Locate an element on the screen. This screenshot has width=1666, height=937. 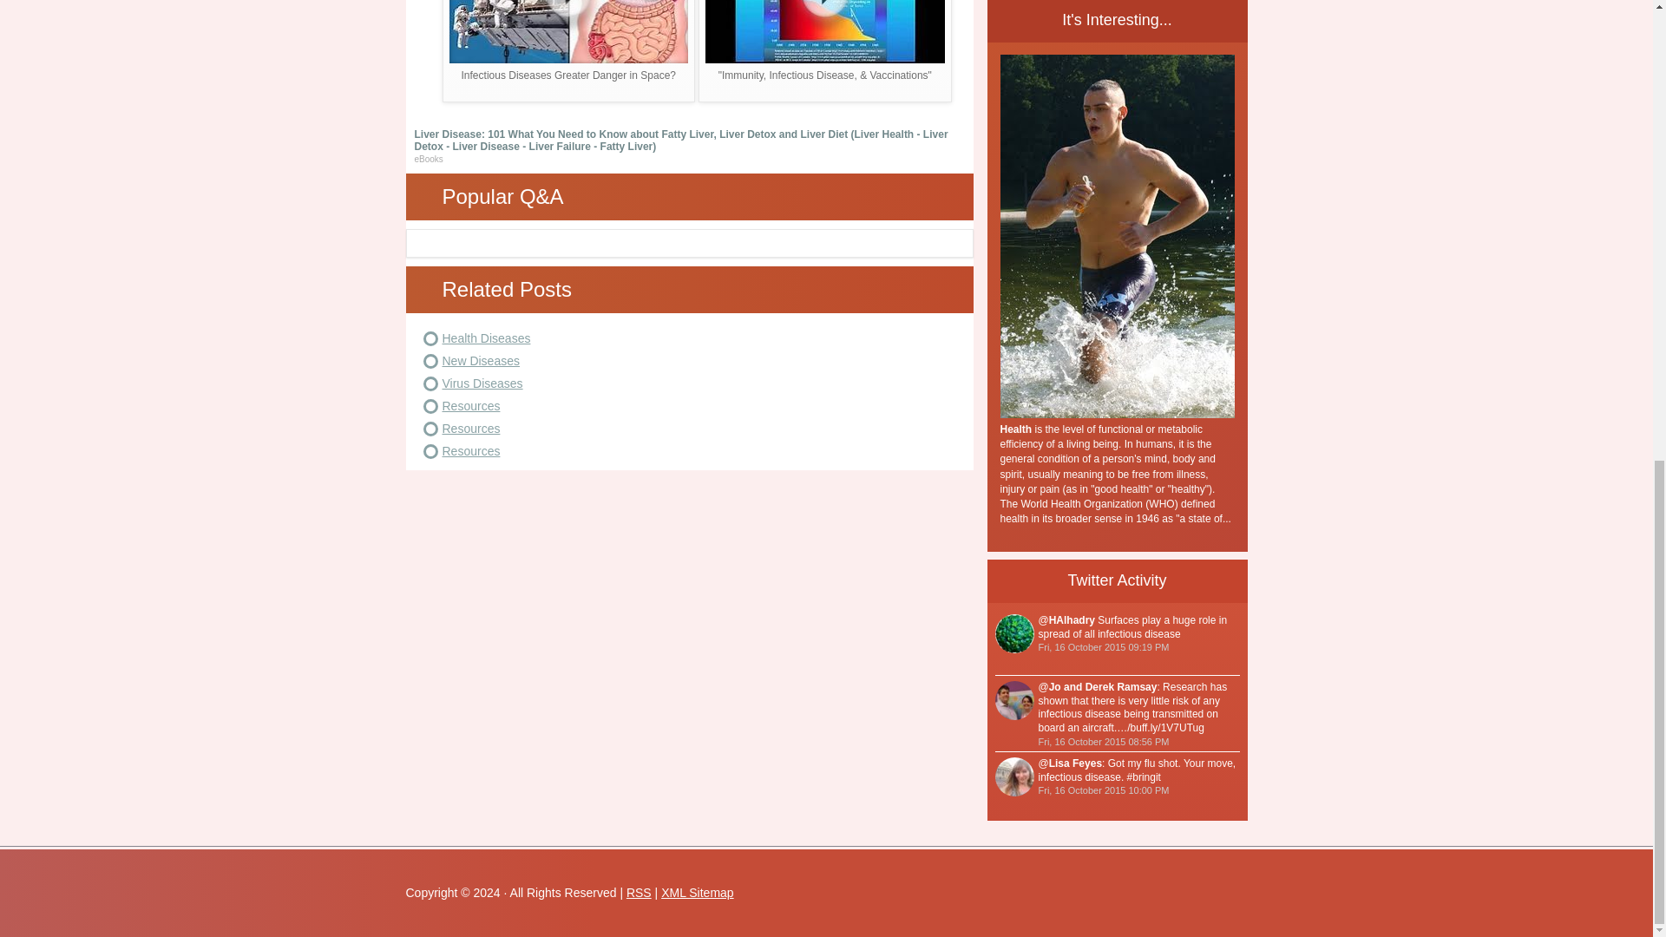
View this video from YouTube is located at coordinates (824, 50).